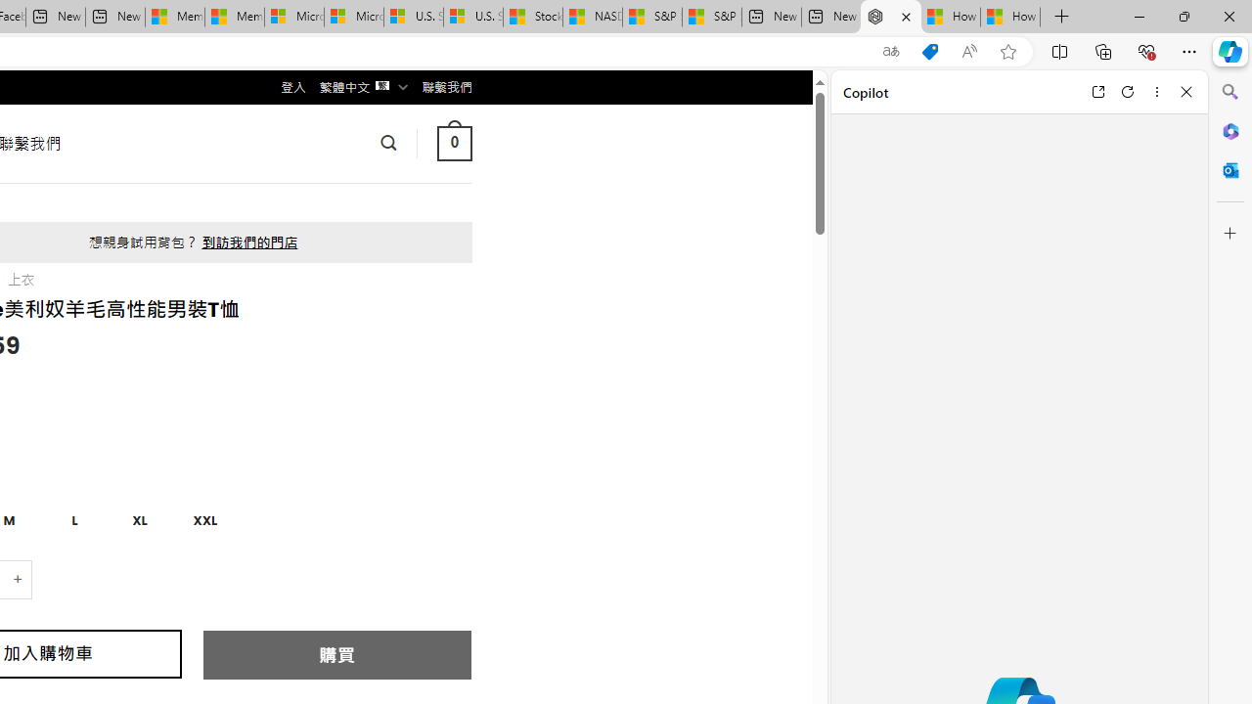  I want to click on   0  , so click(454, 143).